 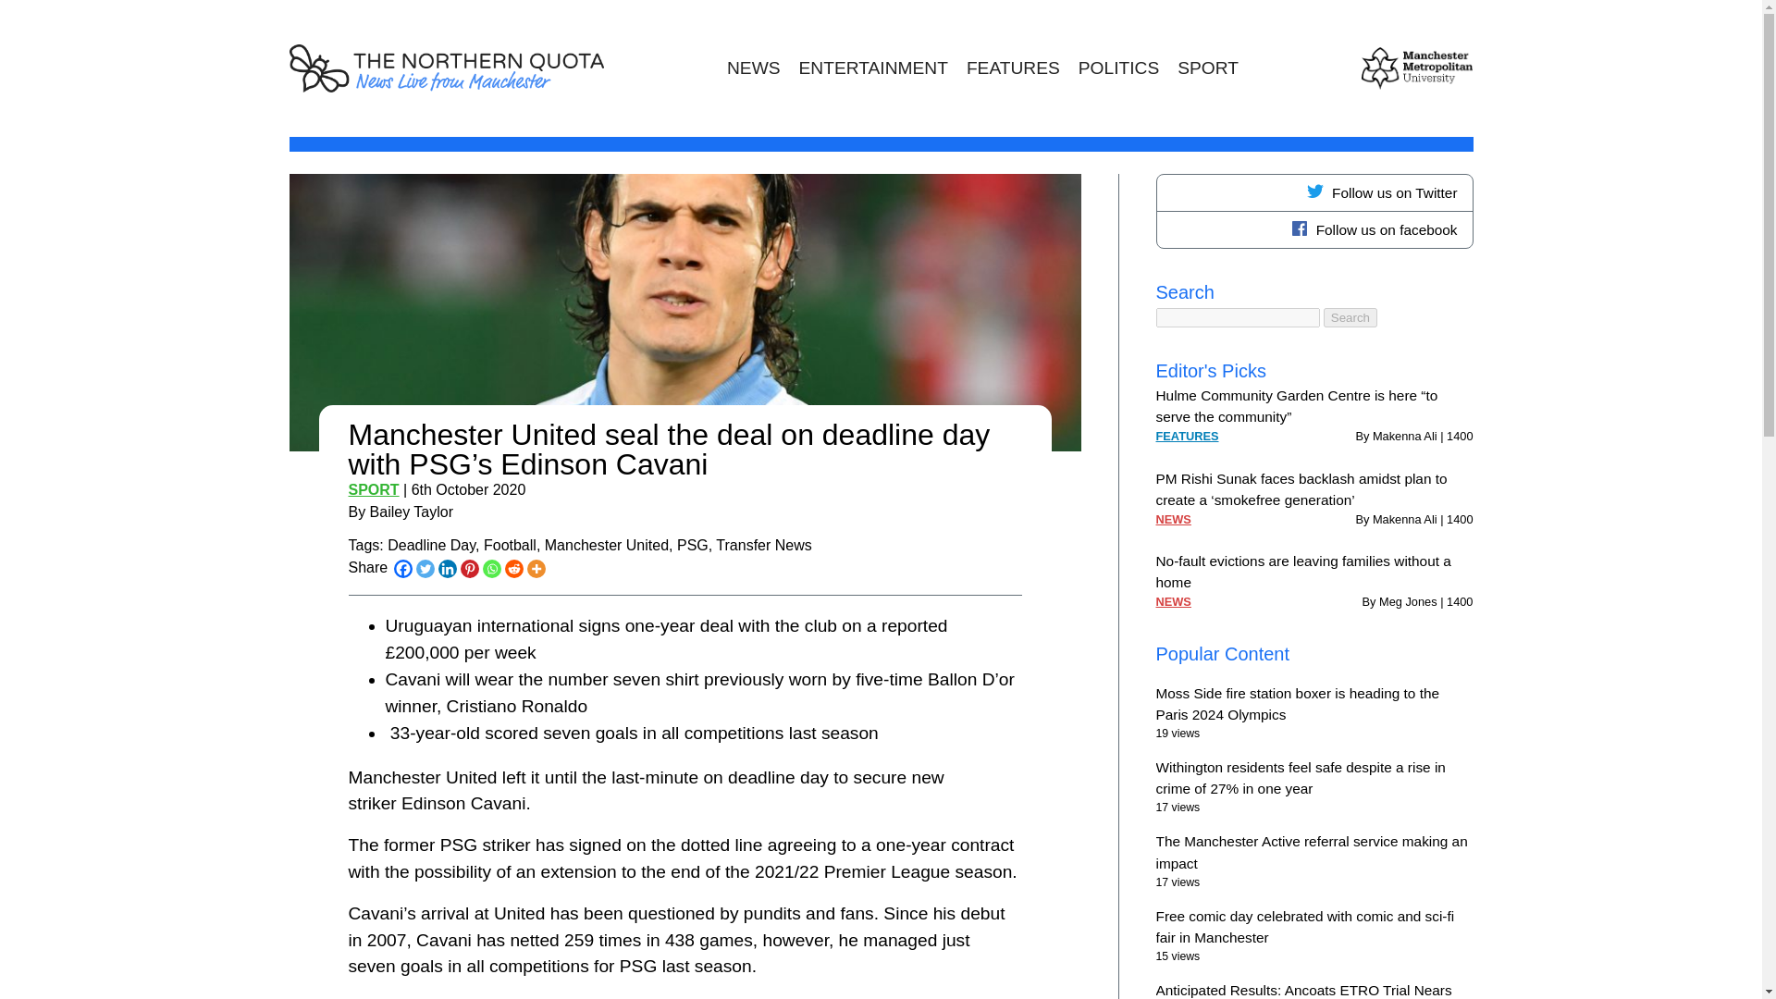 I want to click on Follow us on facebook, so click(x=1313, y=229).